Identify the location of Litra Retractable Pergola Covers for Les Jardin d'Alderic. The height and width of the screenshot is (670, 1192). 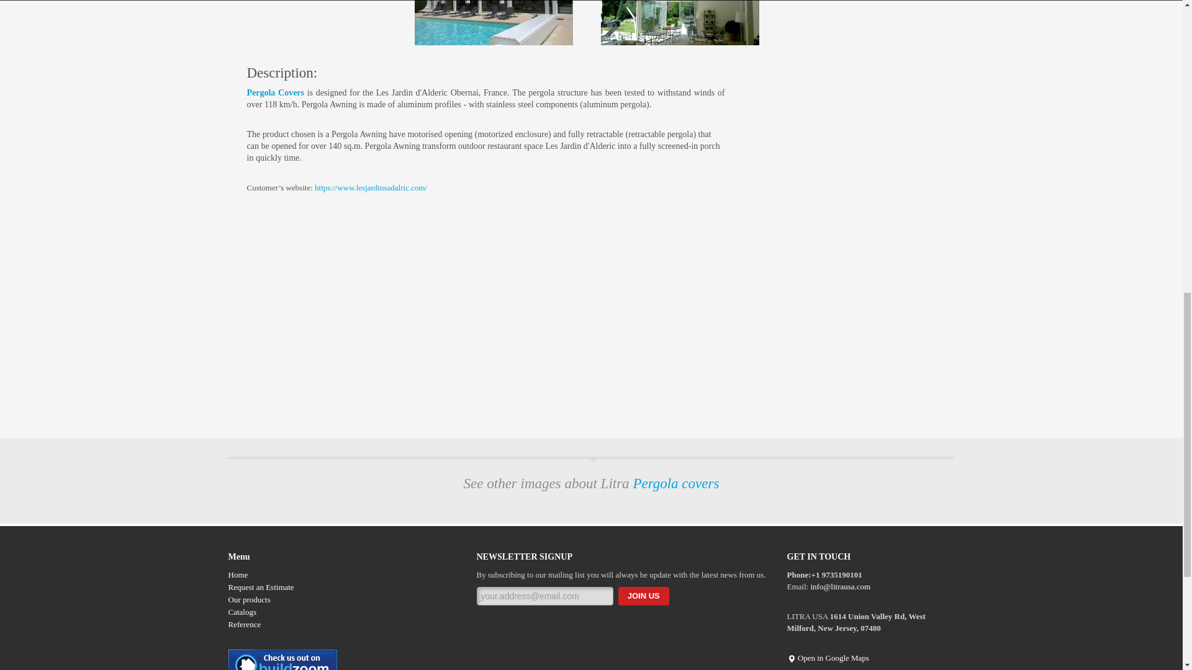
(494, 22).